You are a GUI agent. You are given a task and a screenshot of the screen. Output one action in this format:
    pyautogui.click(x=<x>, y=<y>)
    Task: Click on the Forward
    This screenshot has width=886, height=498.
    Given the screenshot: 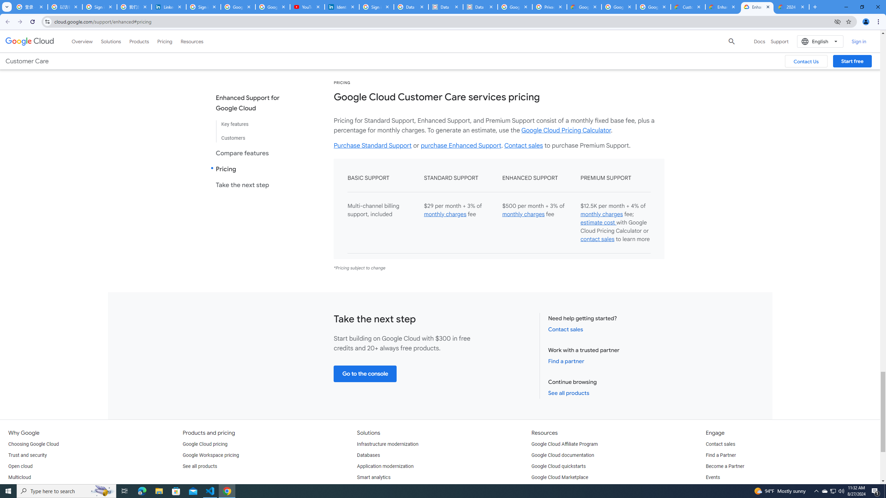 What is the action you would take?
    pyautogui.click(x=20, y=22)
    